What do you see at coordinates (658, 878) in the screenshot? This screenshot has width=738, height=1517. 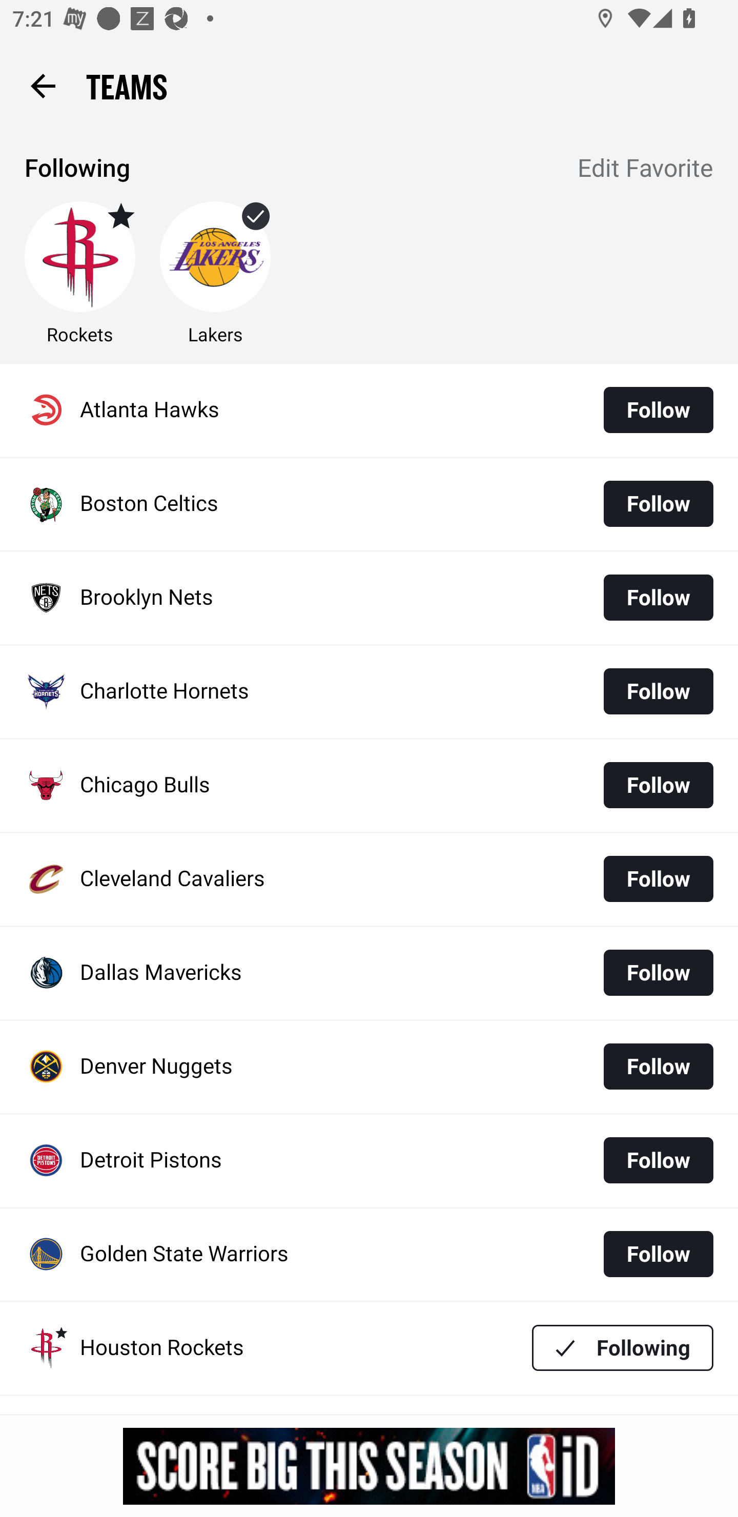 I see `Follow` at bounding box center [658, 878].